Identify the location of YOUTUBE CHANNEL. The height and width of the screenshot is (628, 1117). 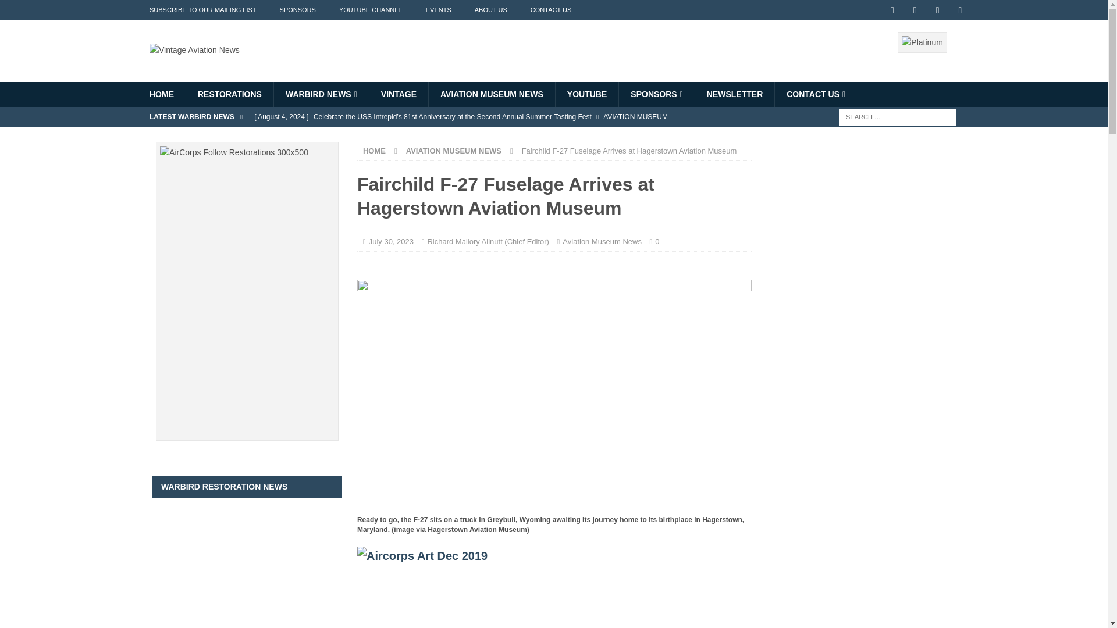
(371, 10).